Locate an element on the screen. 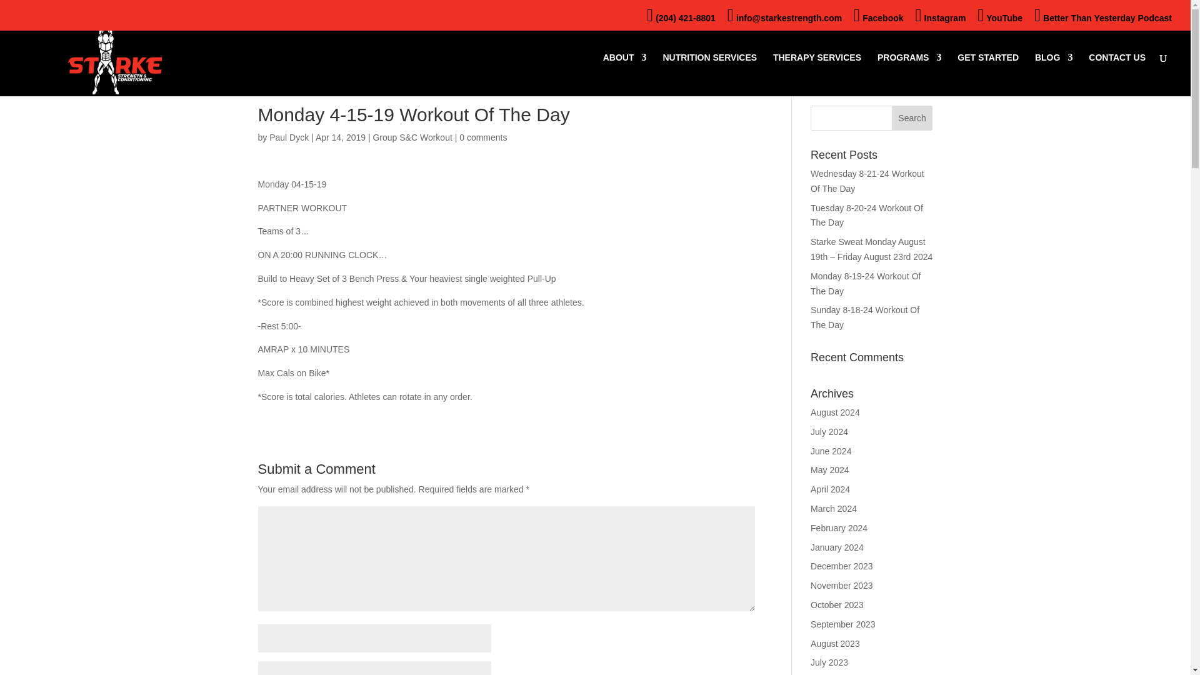 This screenshot has width=1200, height=675. PROGRAMS is located at coordinates (909, 75).